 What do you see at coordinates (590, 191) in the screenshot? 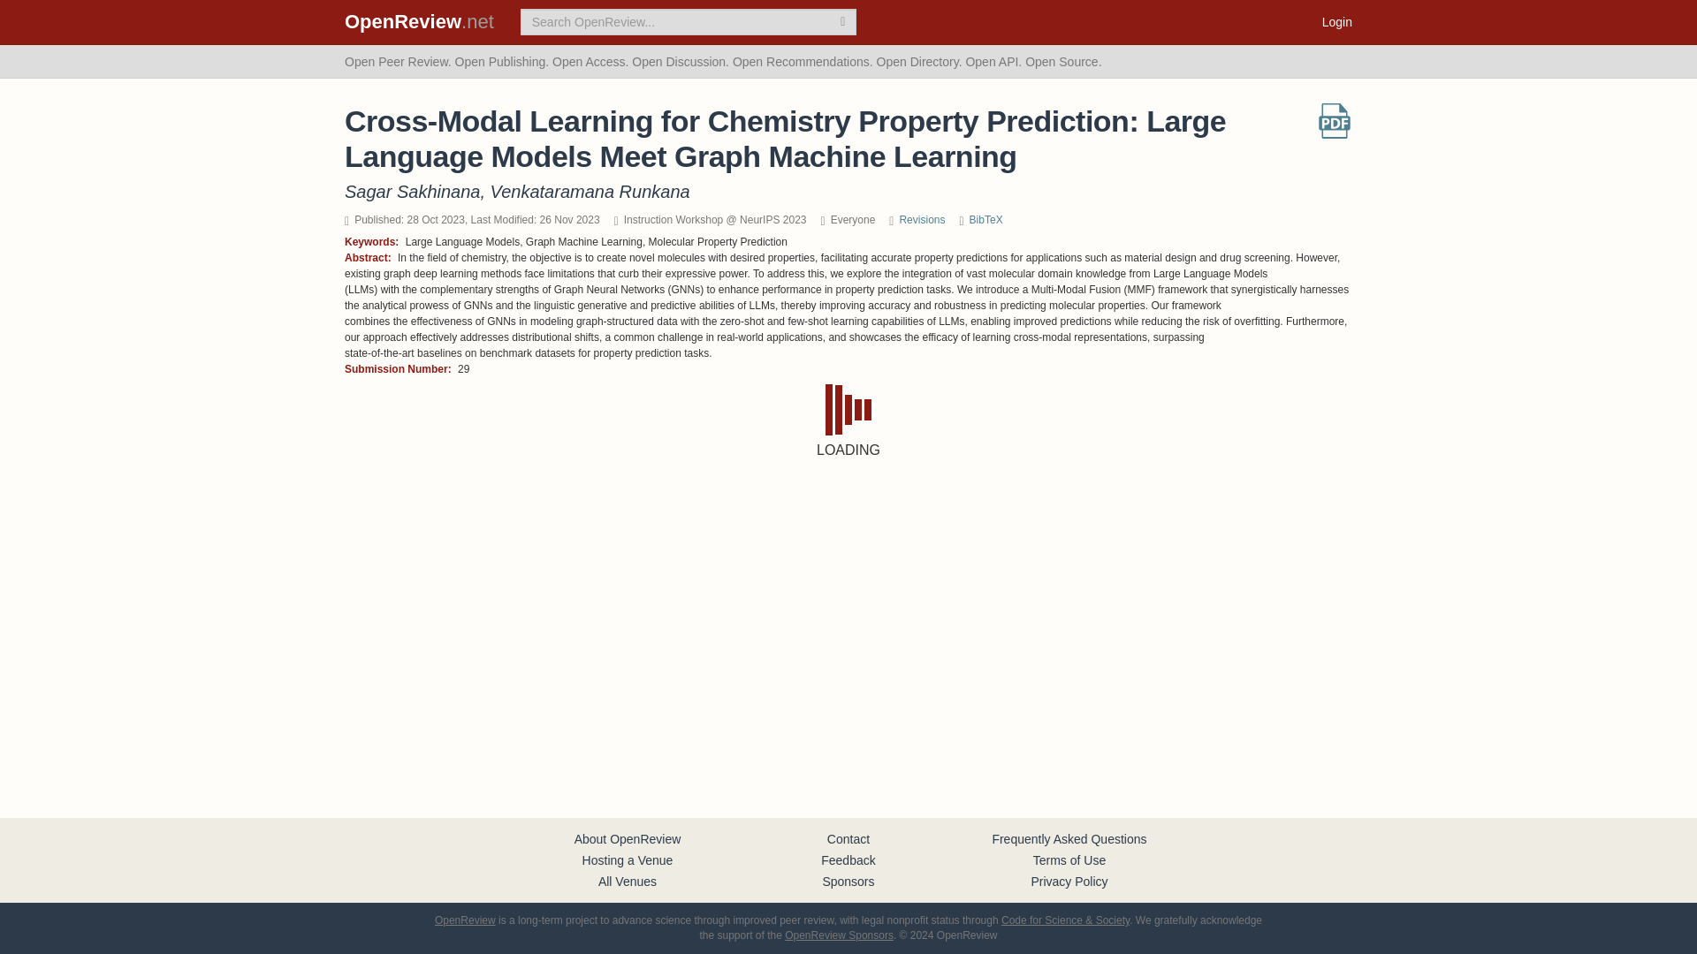
I see `Venkataramana Runkana` at bounding box center [590, 191].